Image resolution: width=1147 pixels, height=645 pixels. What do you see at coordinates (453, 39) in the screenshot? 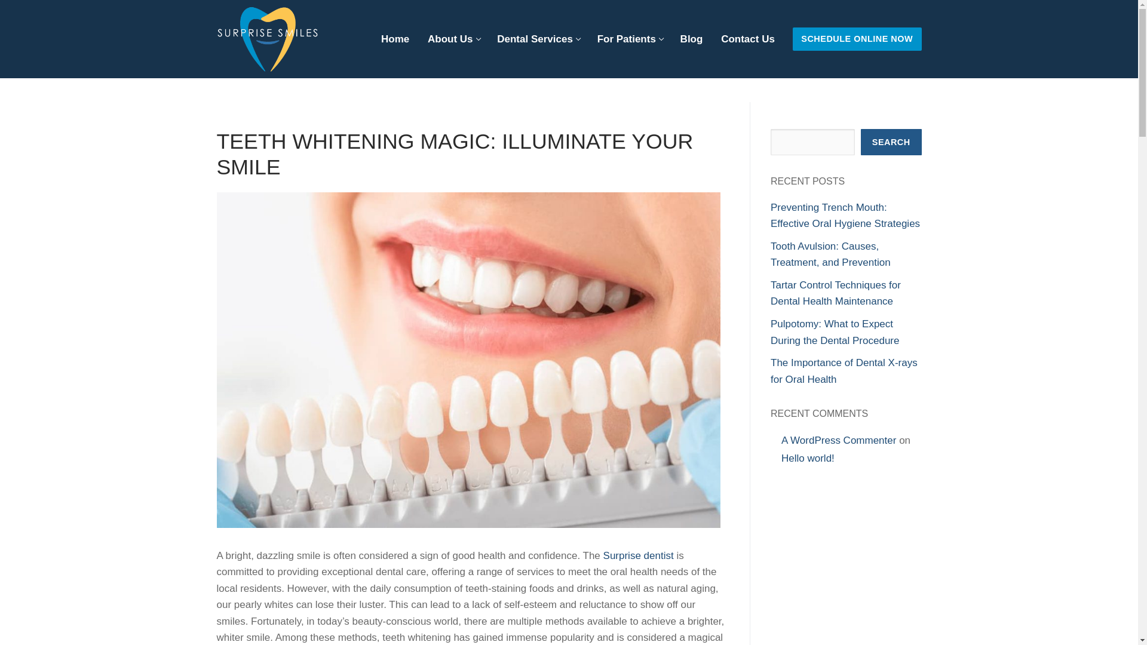
I see `Contact Us` at bounding box center [453, 39].